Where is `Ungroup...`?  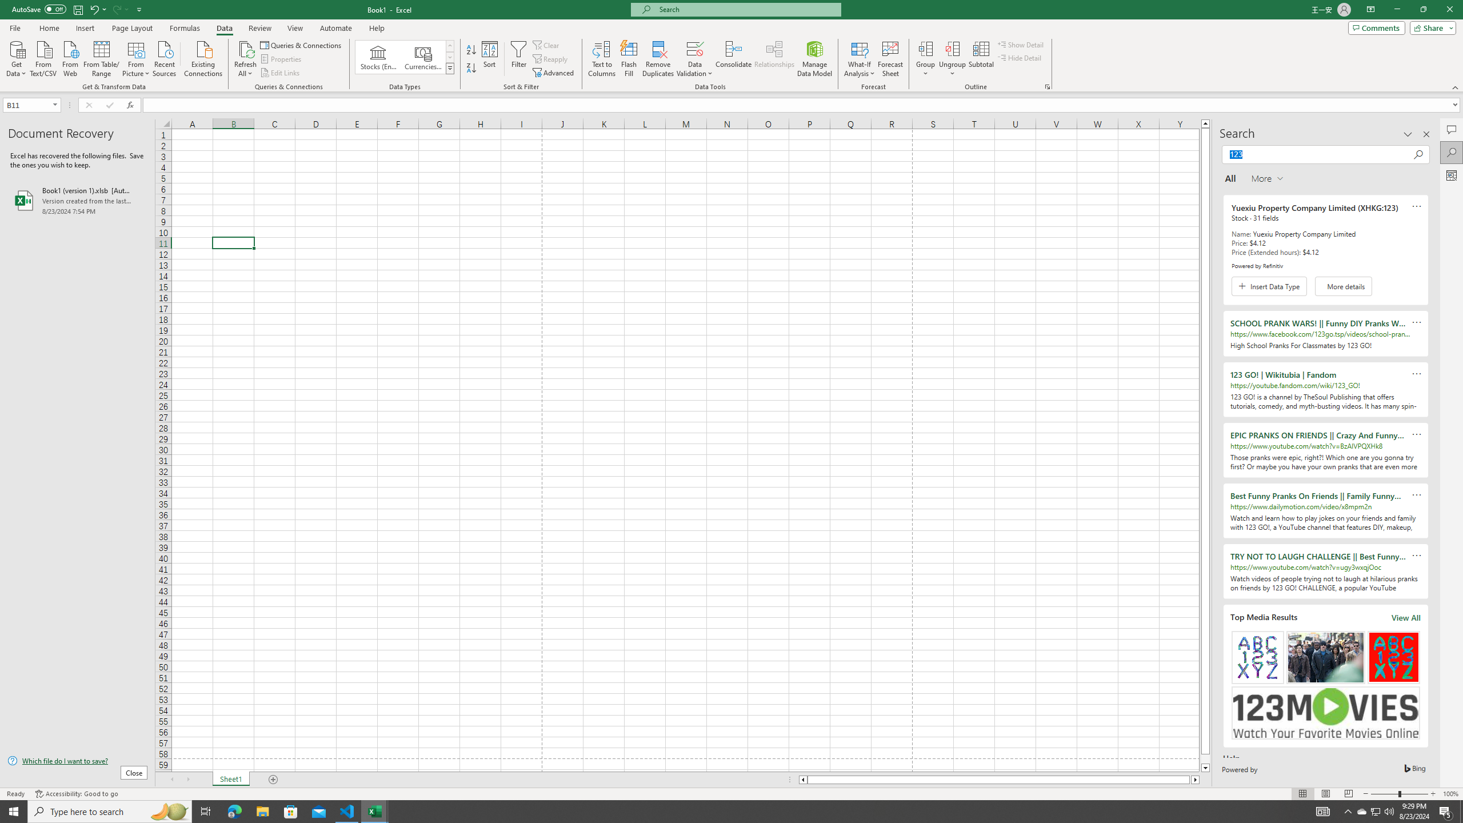 Ungroup... is located at coordinates (952, 49).